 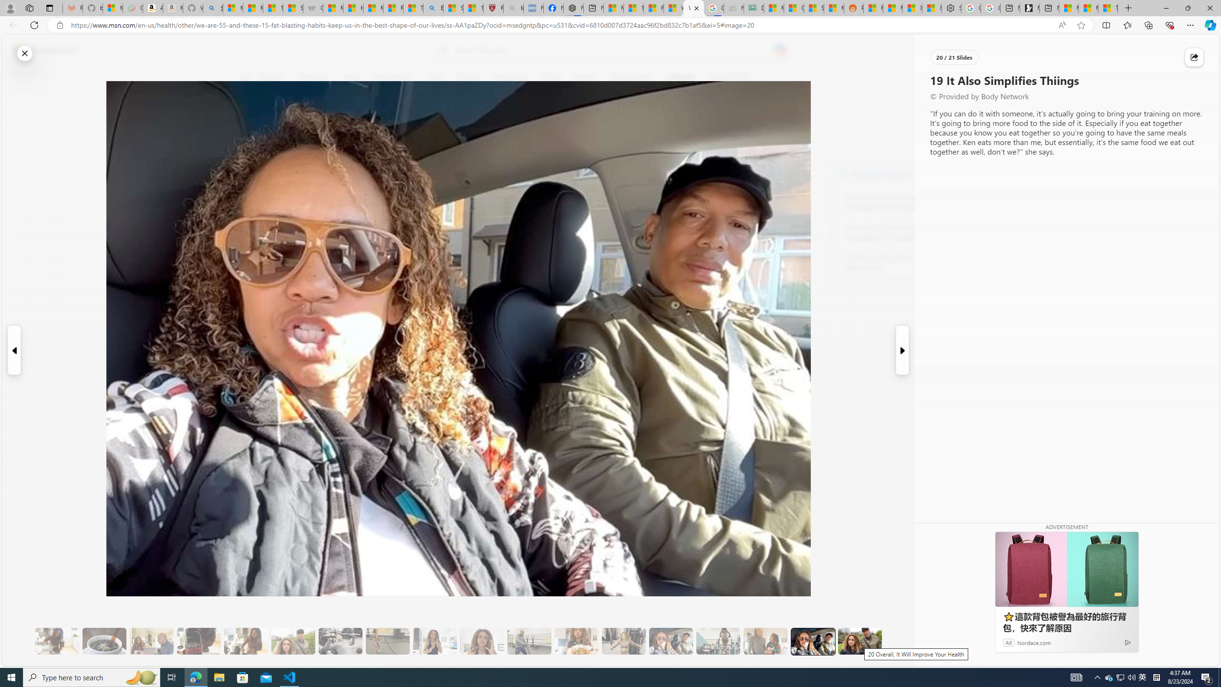 I want to click on See more, so click(x=964, y=658).